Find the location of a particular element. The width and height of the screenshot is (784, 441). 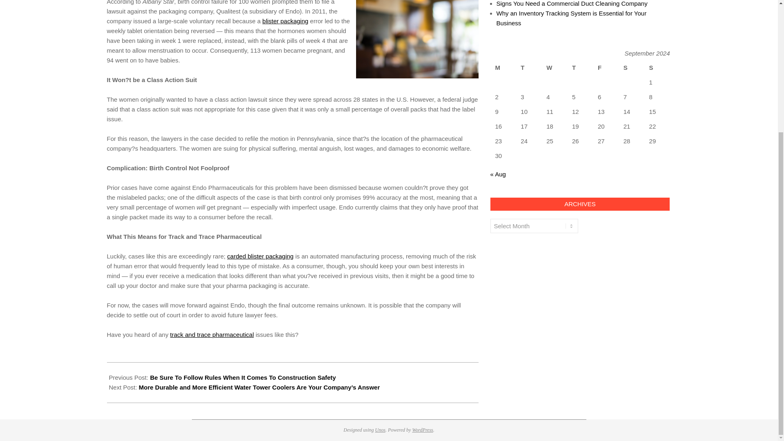

E-pedigree serialisation is located at coordinates (212, 335).